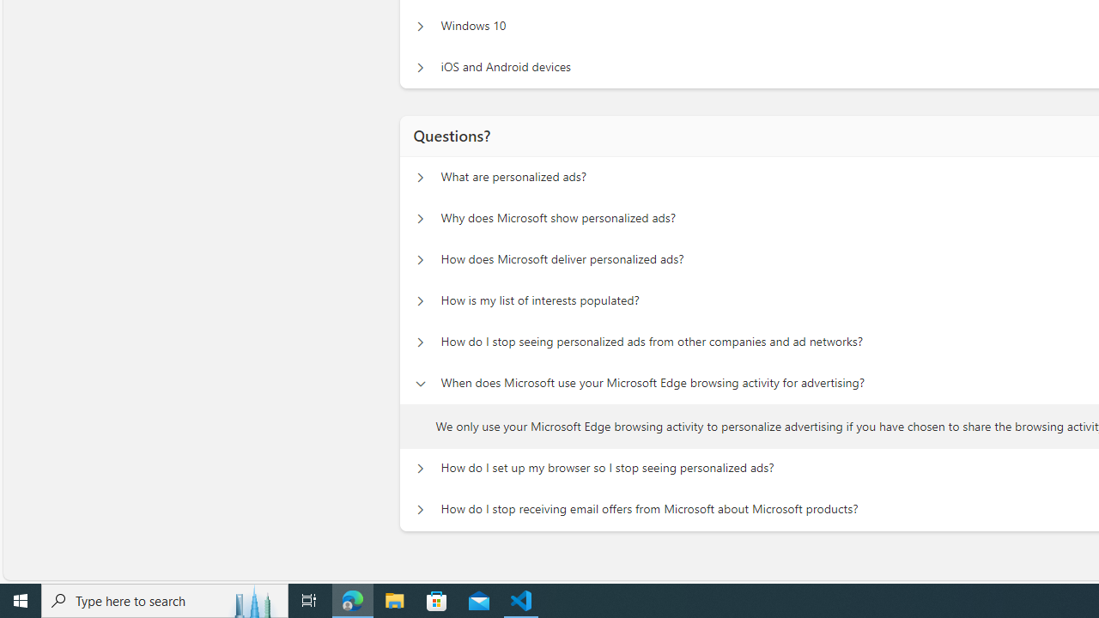  What do you see at coordinates (420, 26) in the screenshot?
I see `Manage personalized ads on your device Windows 10` at bounding box center [420, 26].